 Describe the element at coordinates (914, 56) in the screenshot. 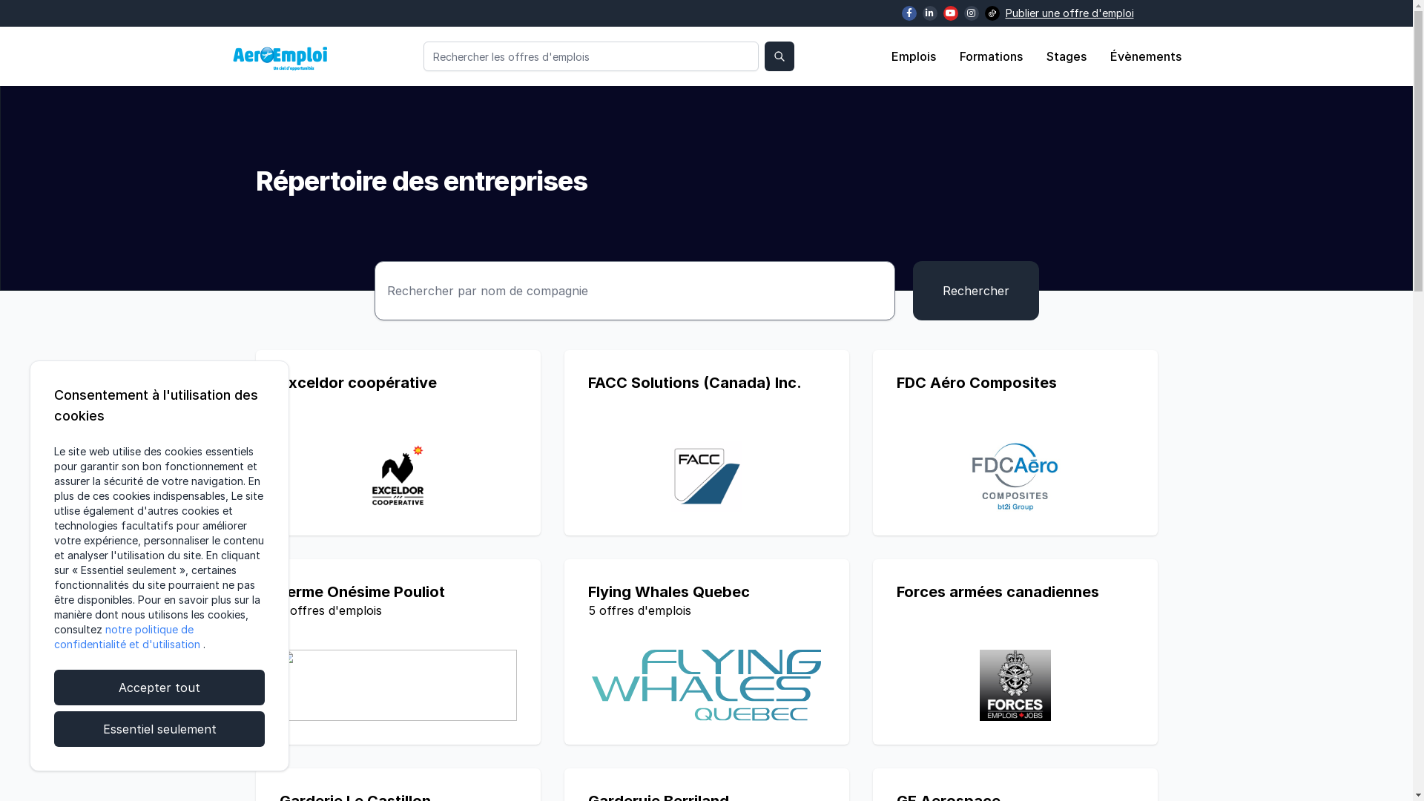

I see `Emplois` at that location.